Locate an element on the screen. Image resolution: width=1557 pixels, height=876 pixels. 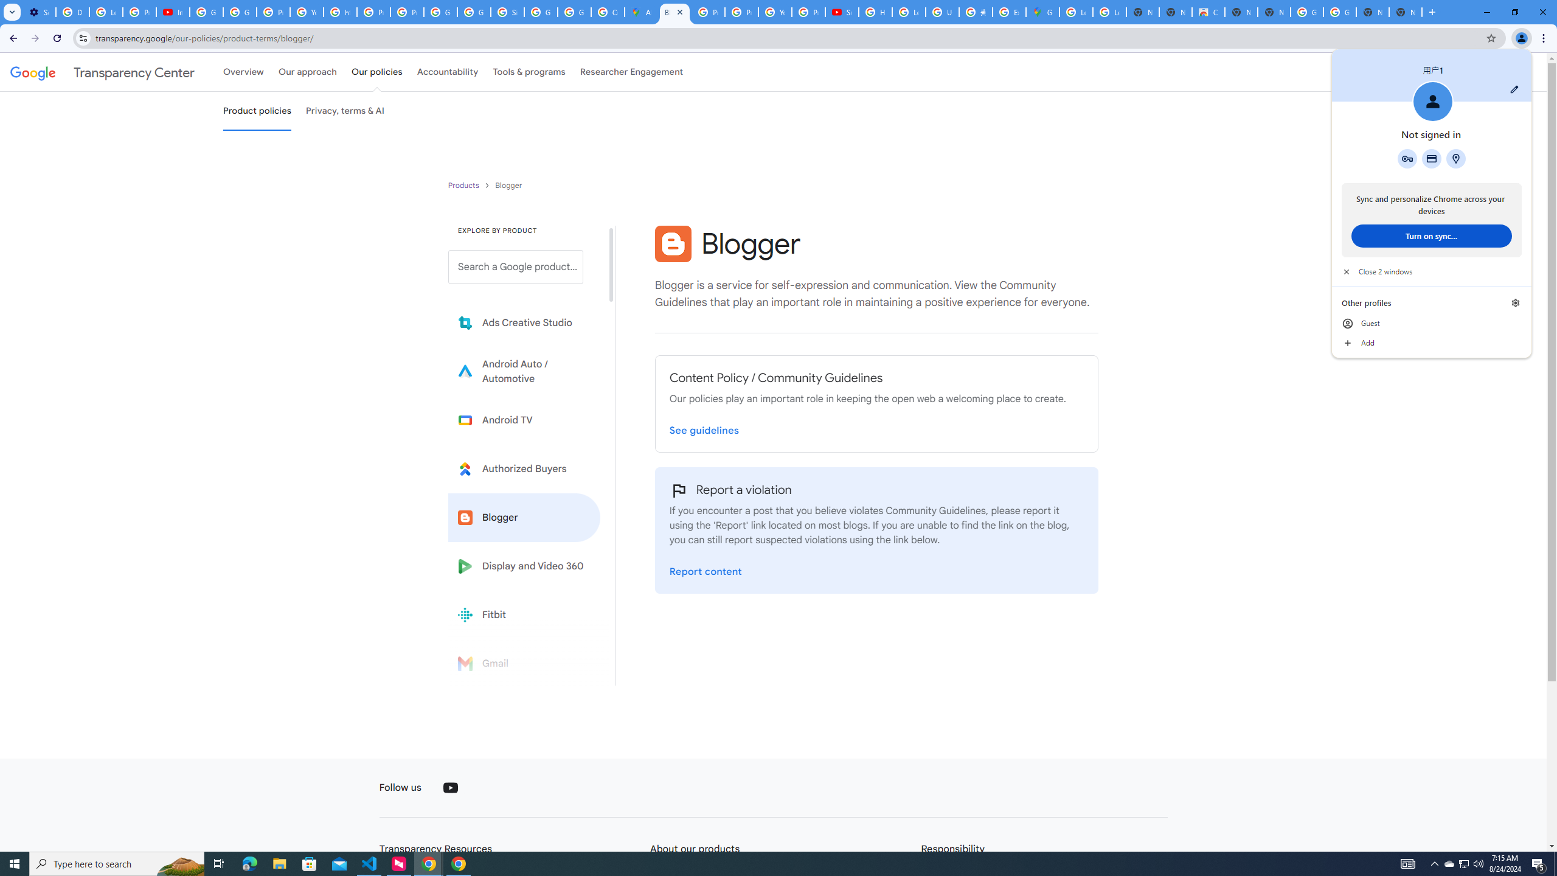
Close 2 windows is located at coordinates (1432, 271).